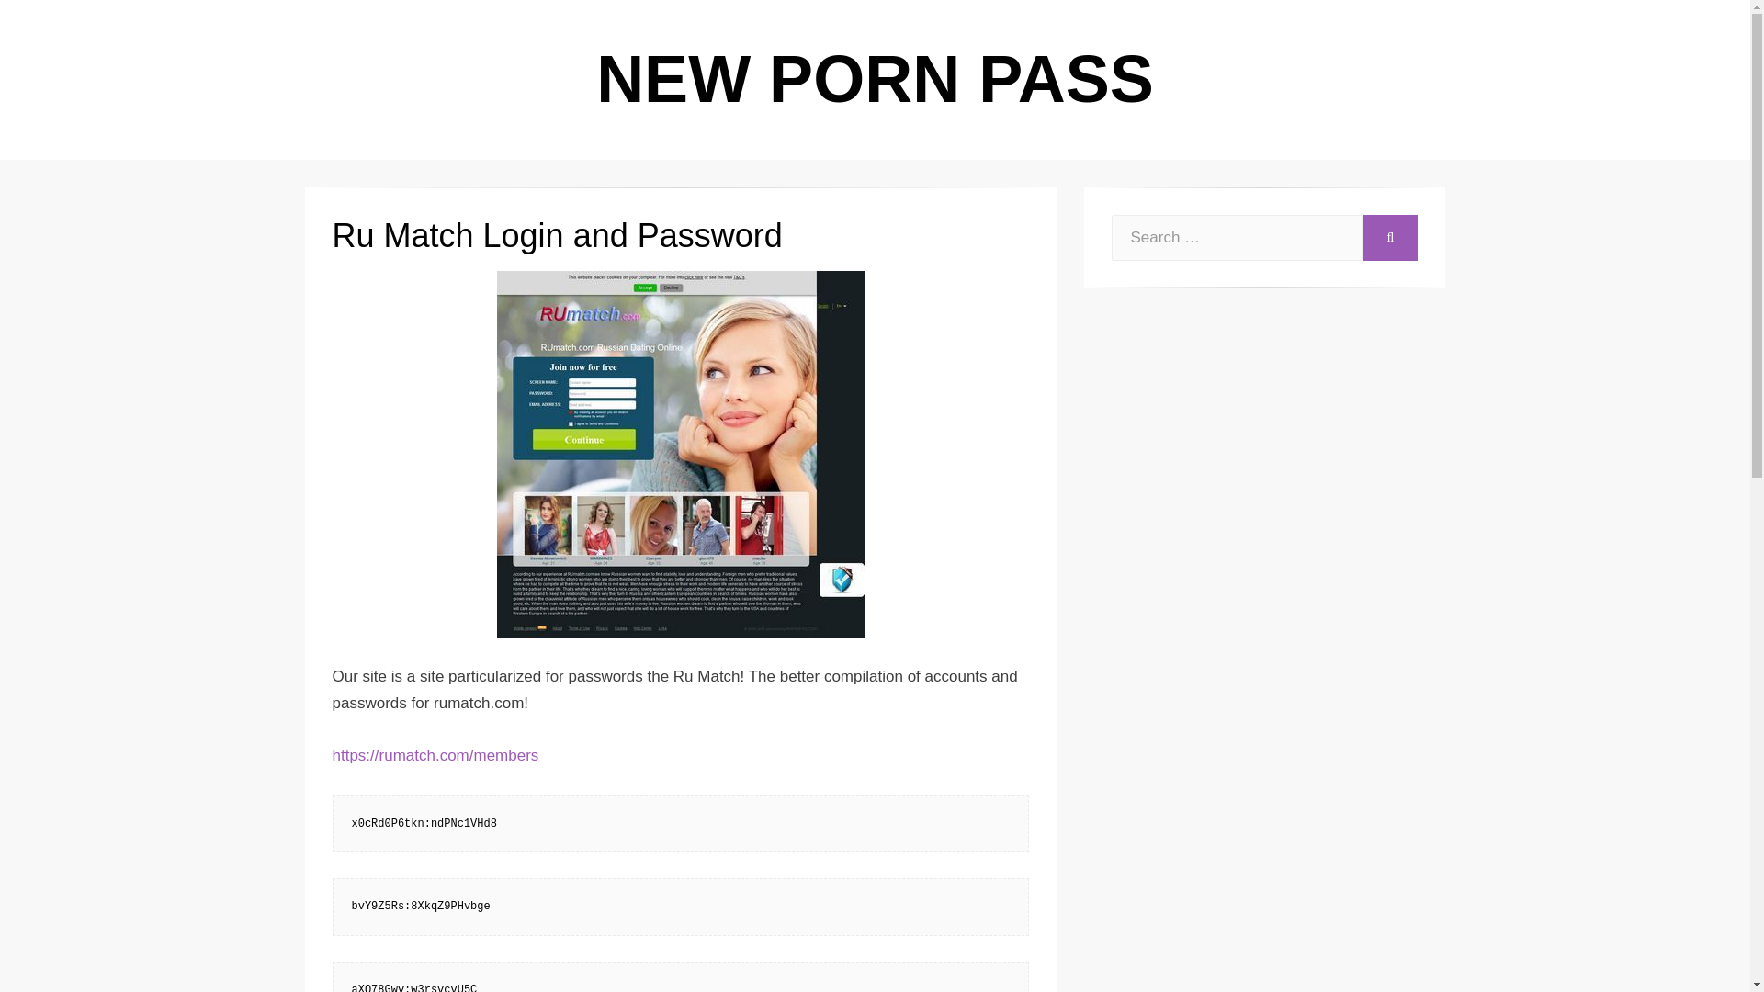  Describe the element at coordinates (1389, 238) in the screenshot. I see `SEARCH` at that location.